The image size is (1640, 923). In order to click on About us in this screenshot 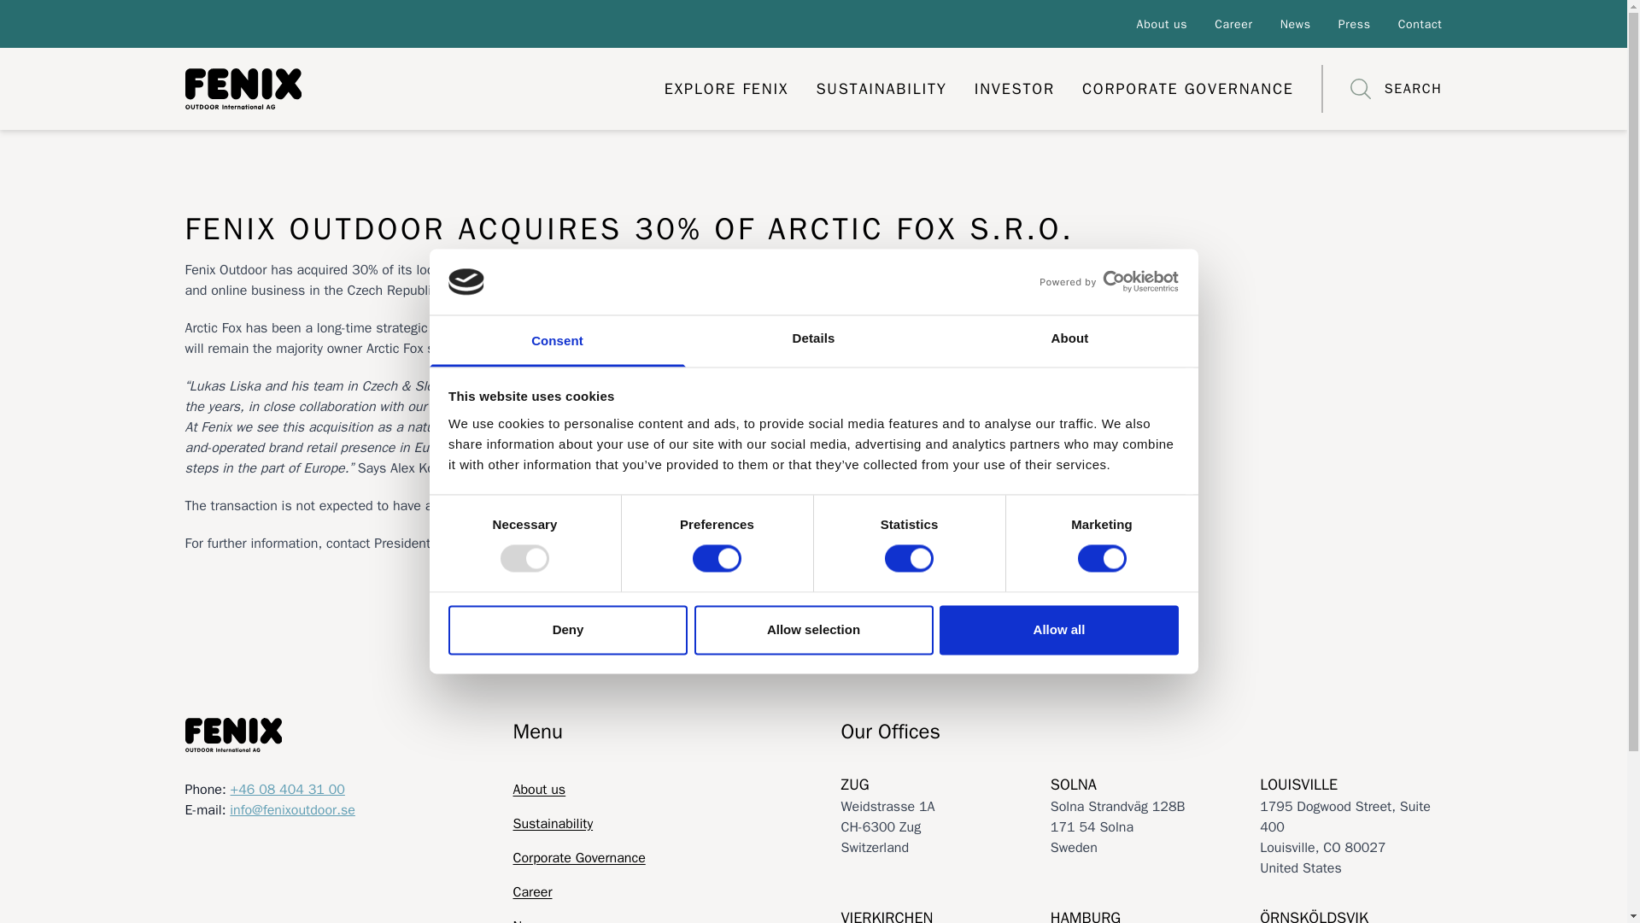, I will do `click(1162, 24)`.